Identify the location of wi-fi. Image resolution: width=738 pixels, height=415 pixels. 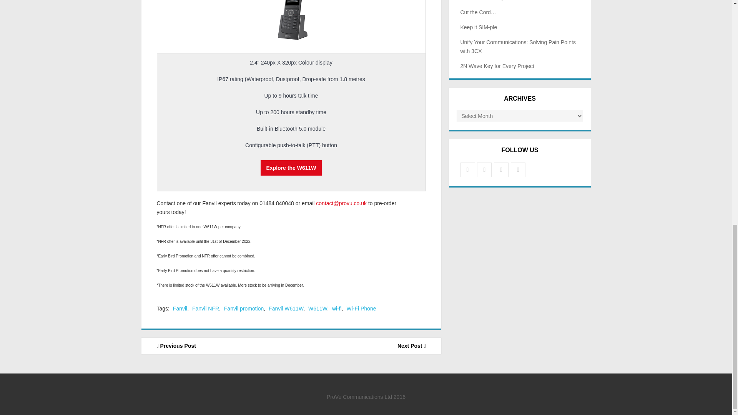
(337, 308).